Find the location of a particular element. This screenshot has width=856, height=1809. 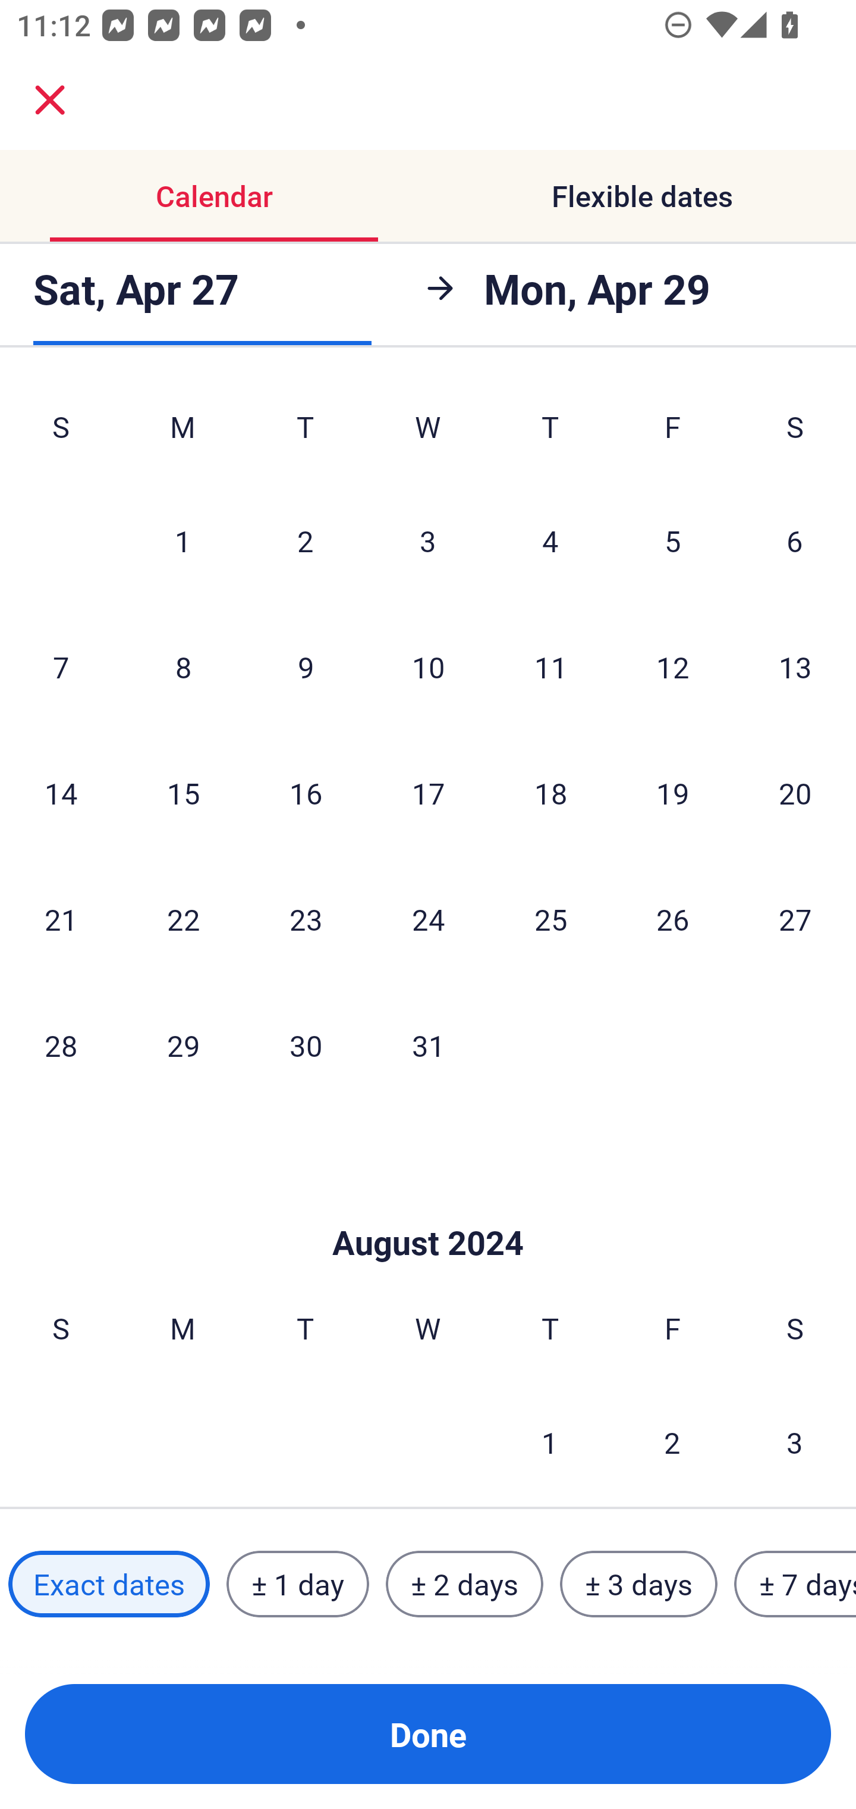

31 Wednesday, July 31, 2024 is located at coordinates (428, 1045).